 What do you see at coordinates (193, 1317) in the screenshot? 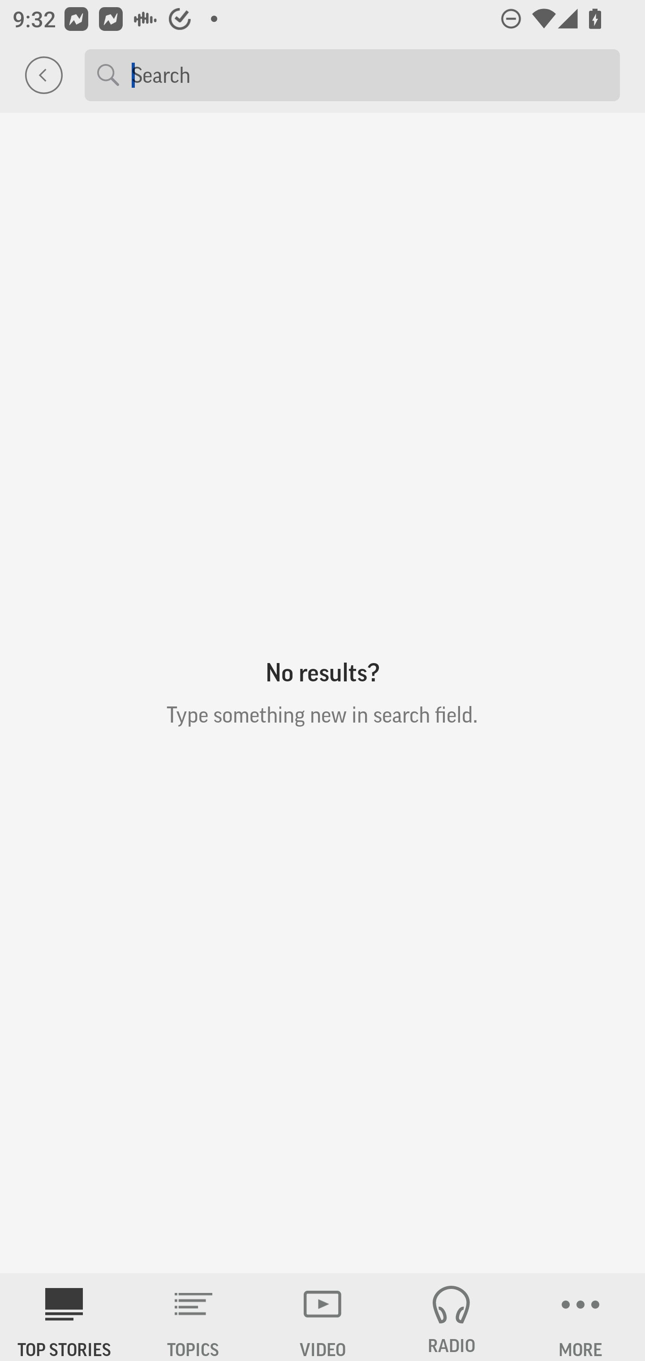
I see `TOPICS` at bounding box center [193, 1317].